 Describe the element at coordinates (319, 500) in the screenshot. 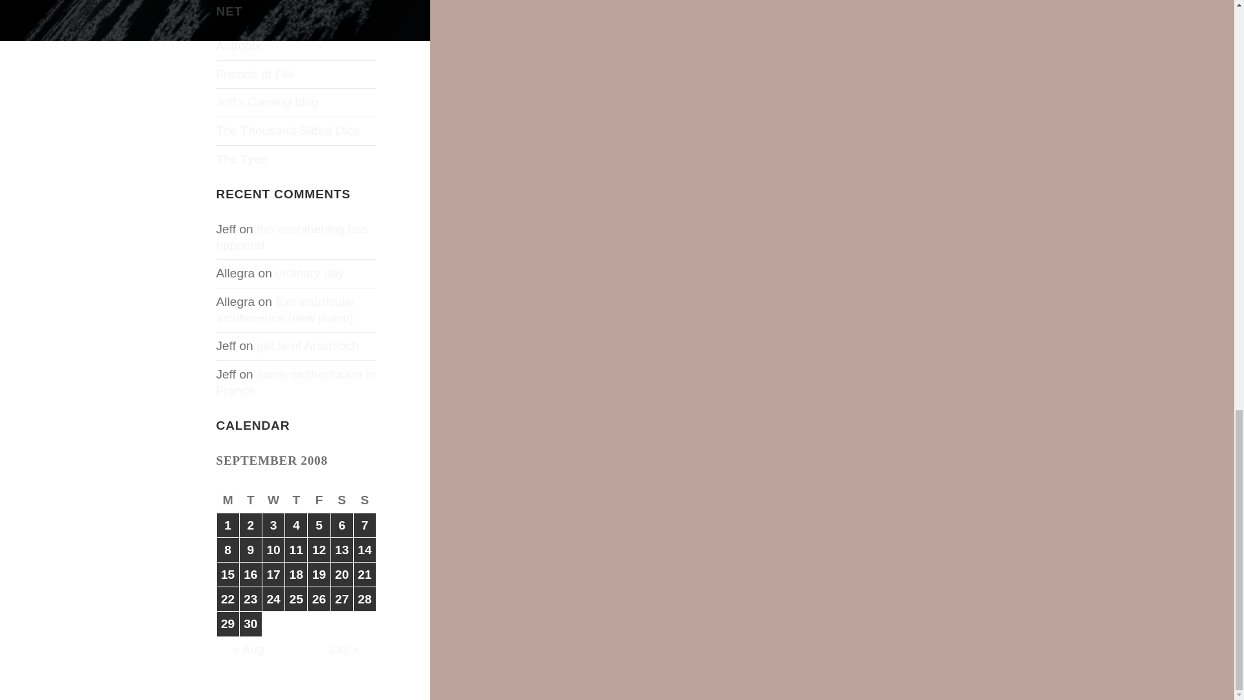

I see `Friday` at that location.